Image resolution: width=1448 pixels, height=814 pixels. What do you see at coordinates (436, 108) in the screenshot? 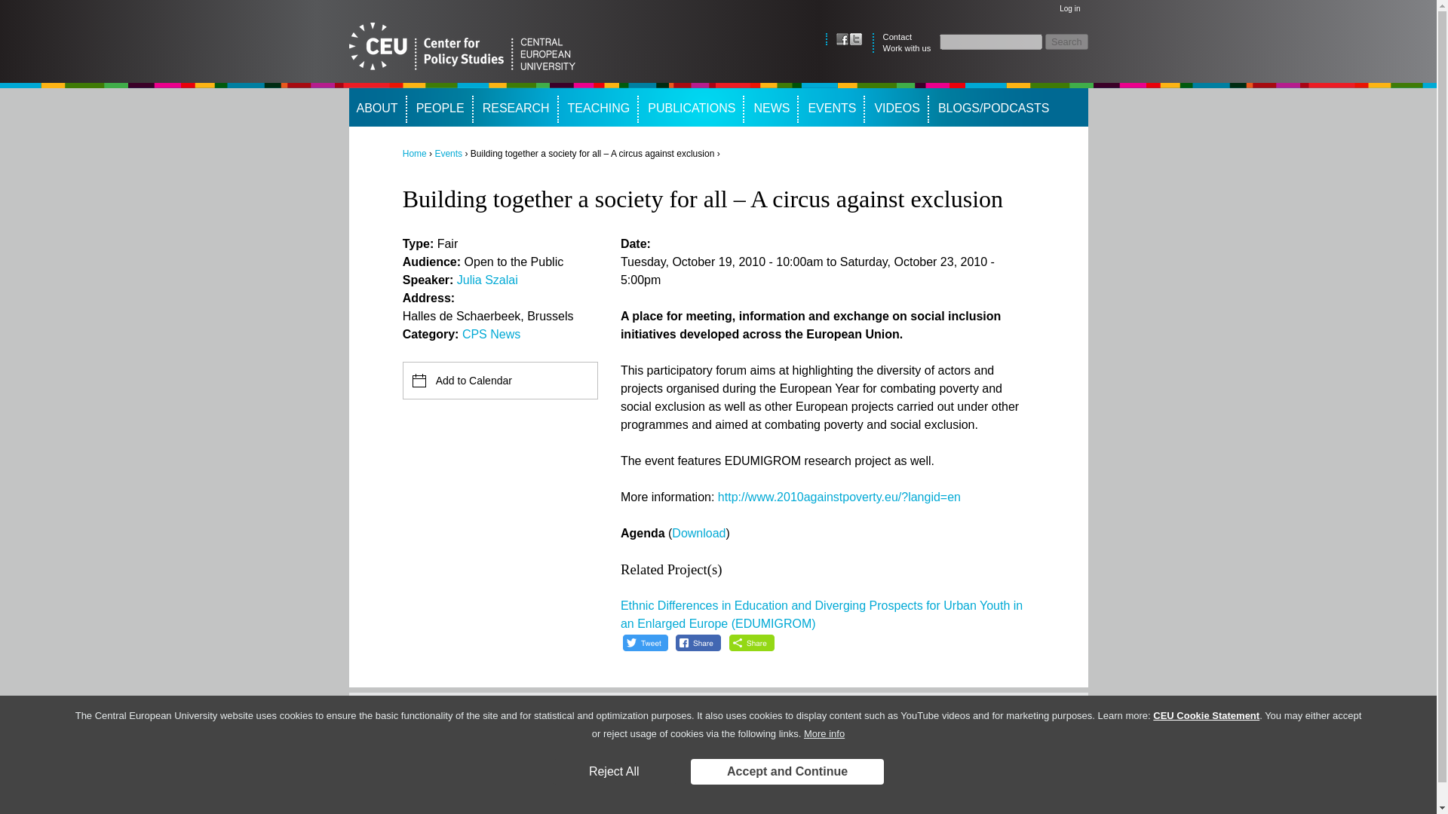
I see `PEOPLE` at bounding box center [436, 108].